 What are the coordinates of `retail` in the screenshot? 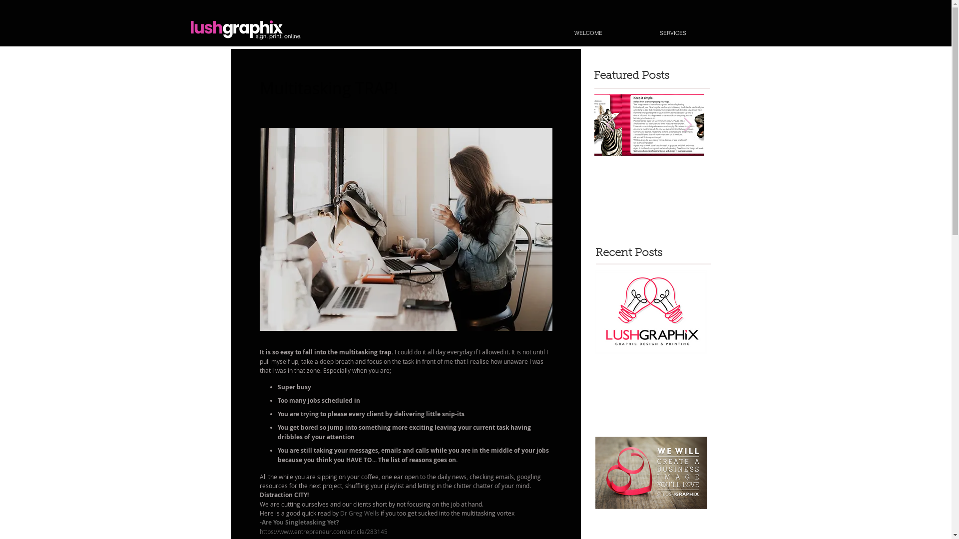 It's located at (506, 169).